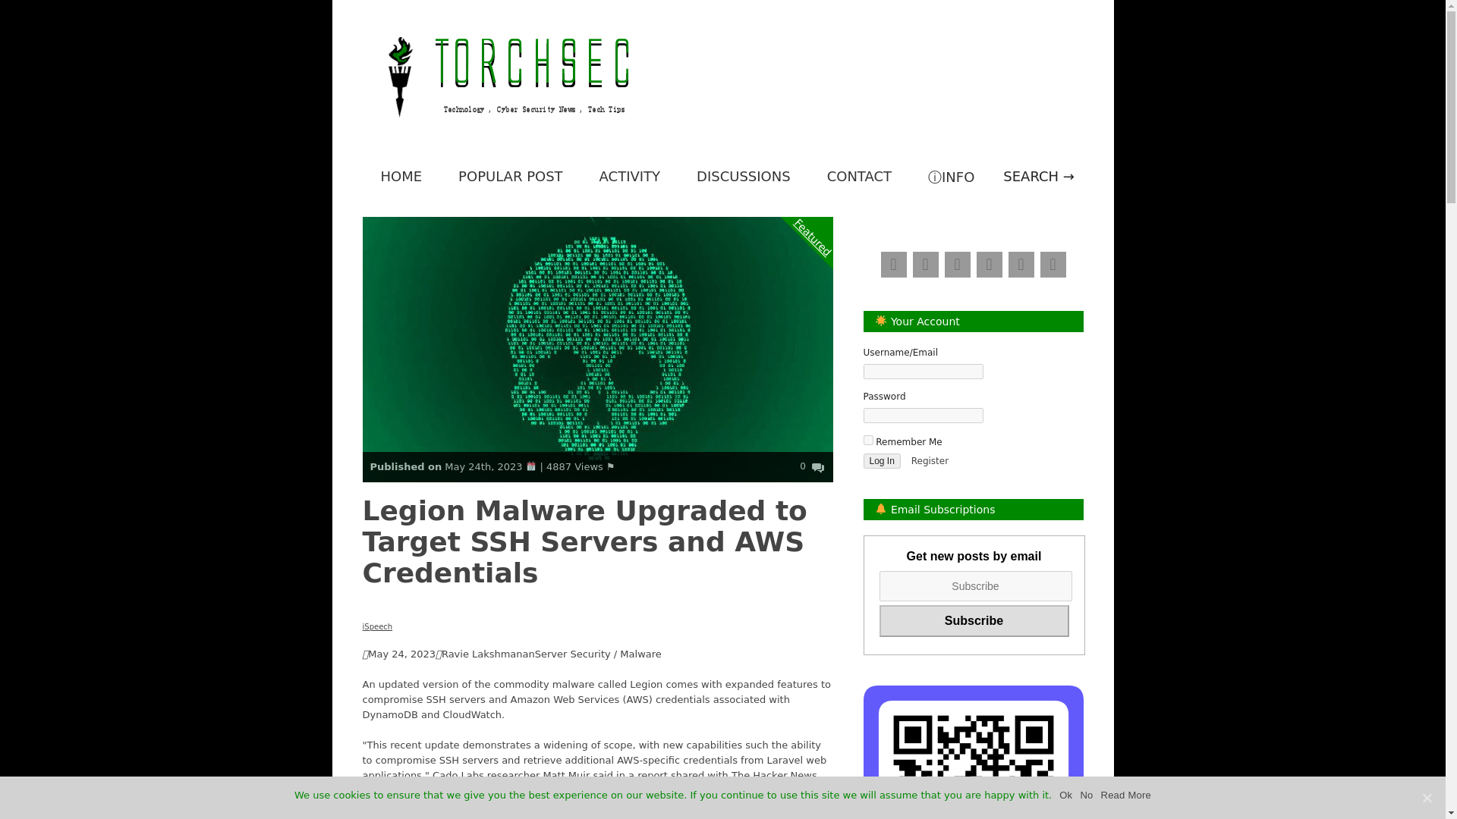 The width and height of the screenshot is (1457, 819). I want to click on forever, so click(868, 440).